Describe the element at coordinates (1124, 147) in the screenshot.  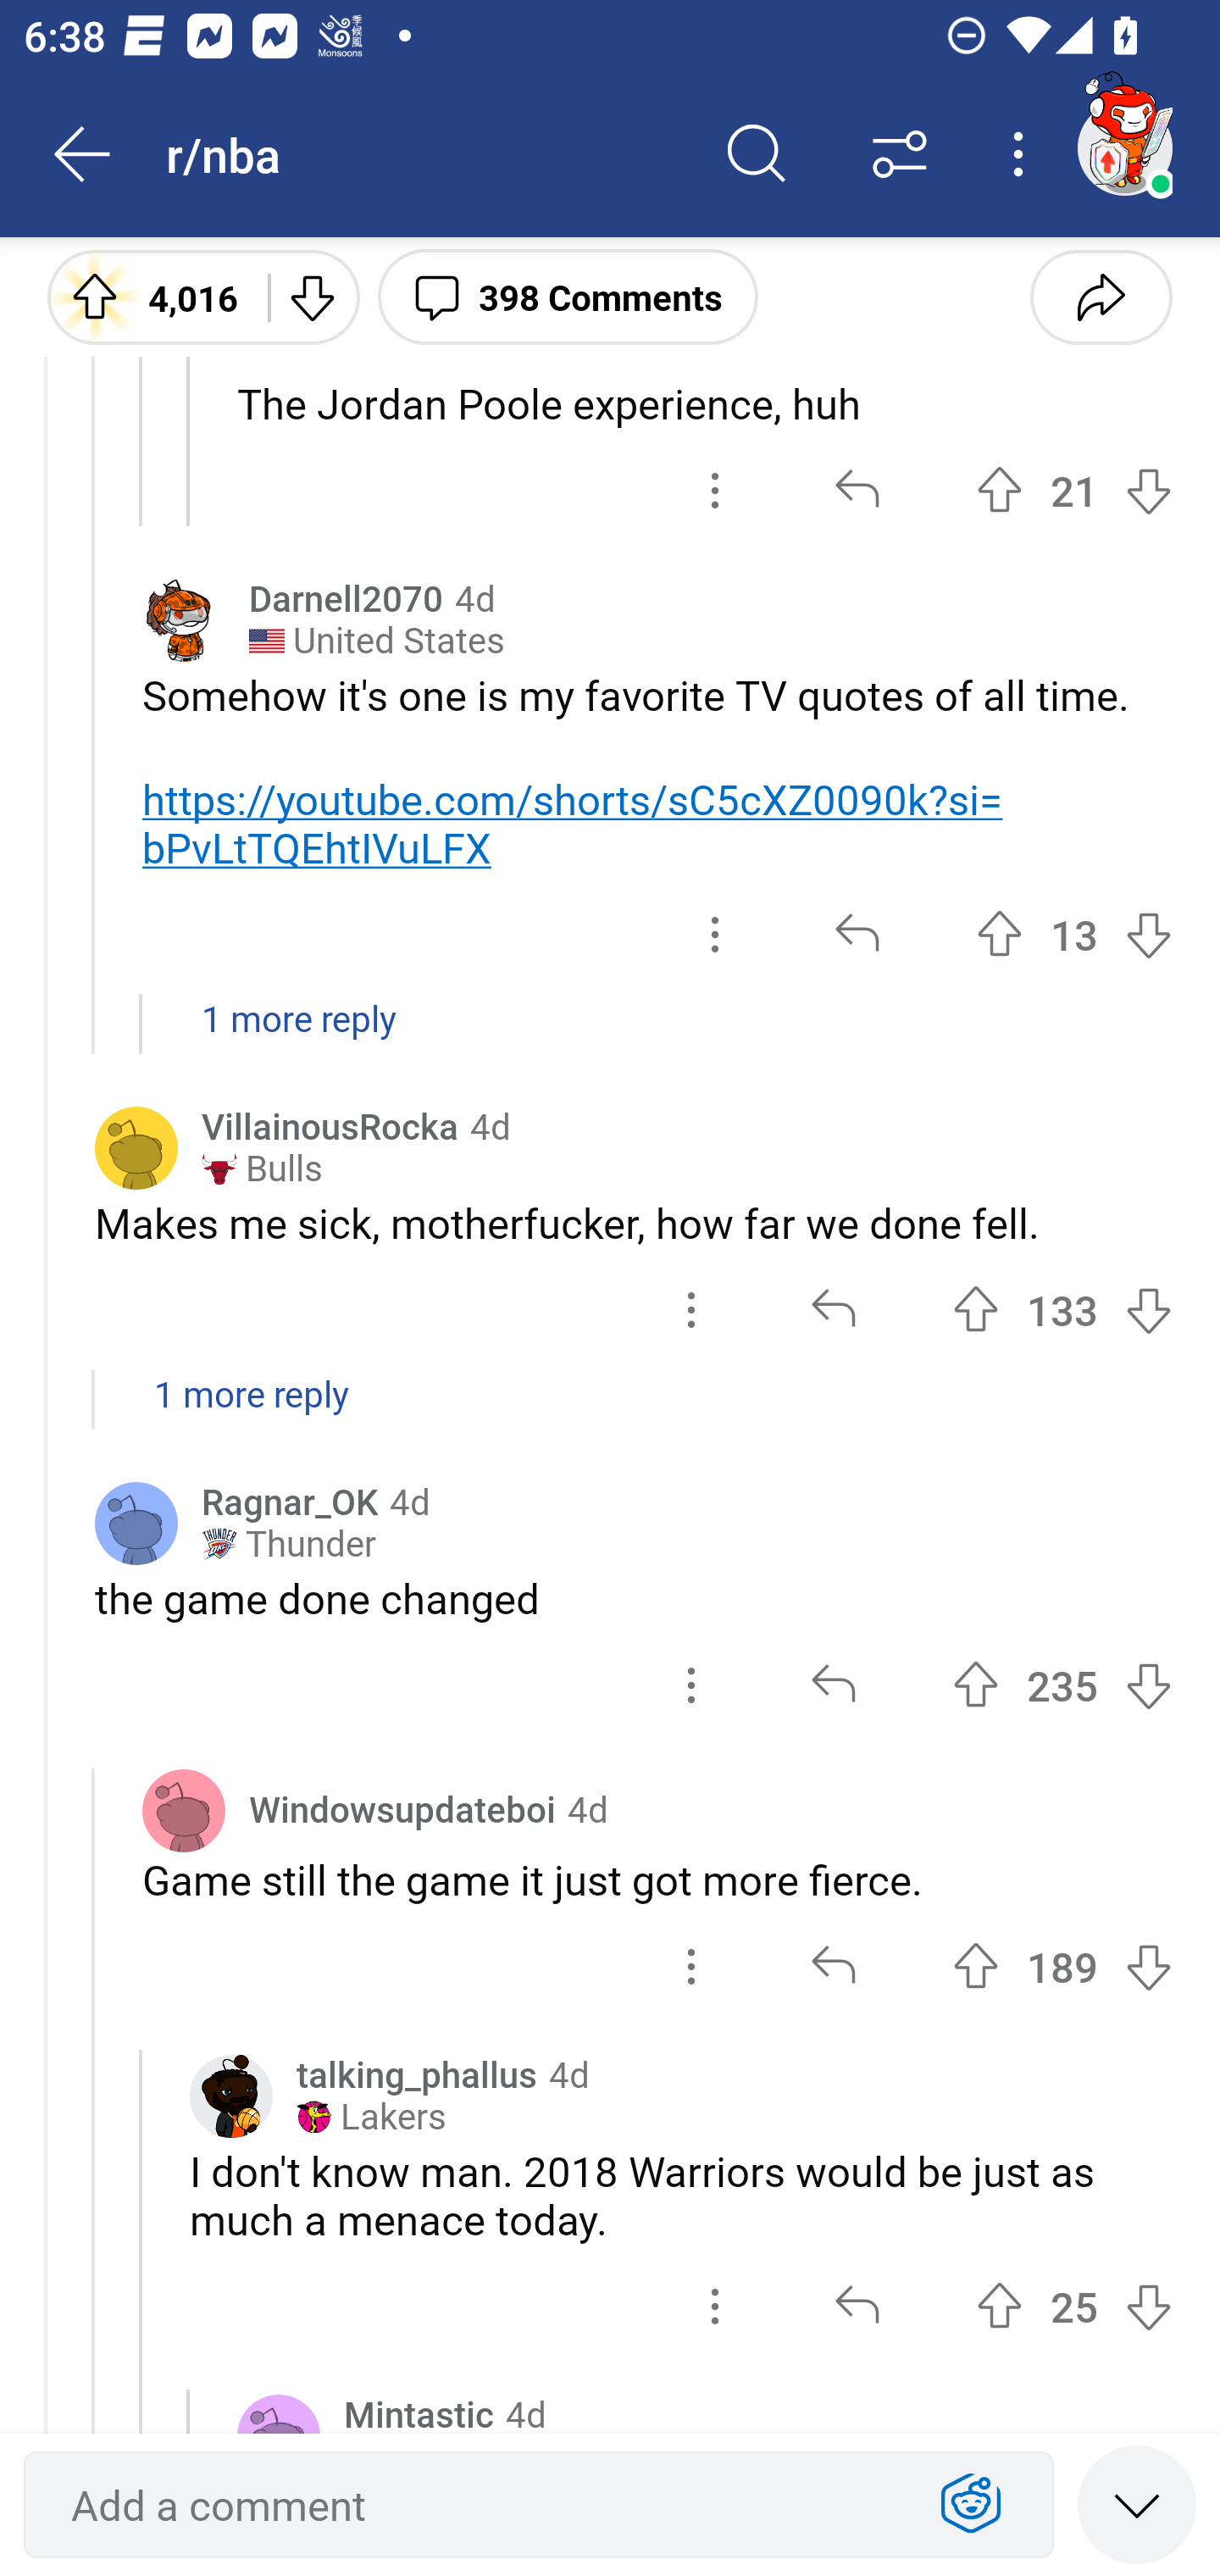
I see `TestAppium002 account` at that location.